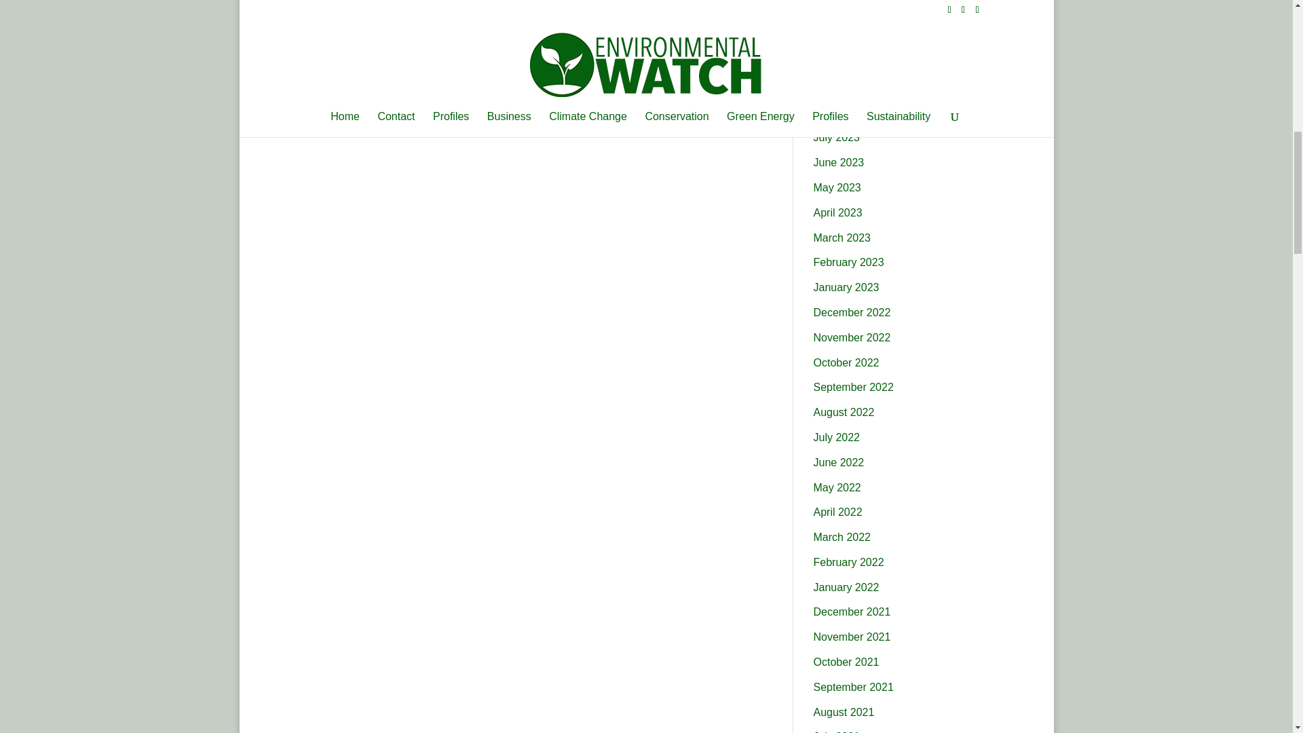 This screenshot has width=1303, height=733. I want to click on July 2023, so click(836, 137).